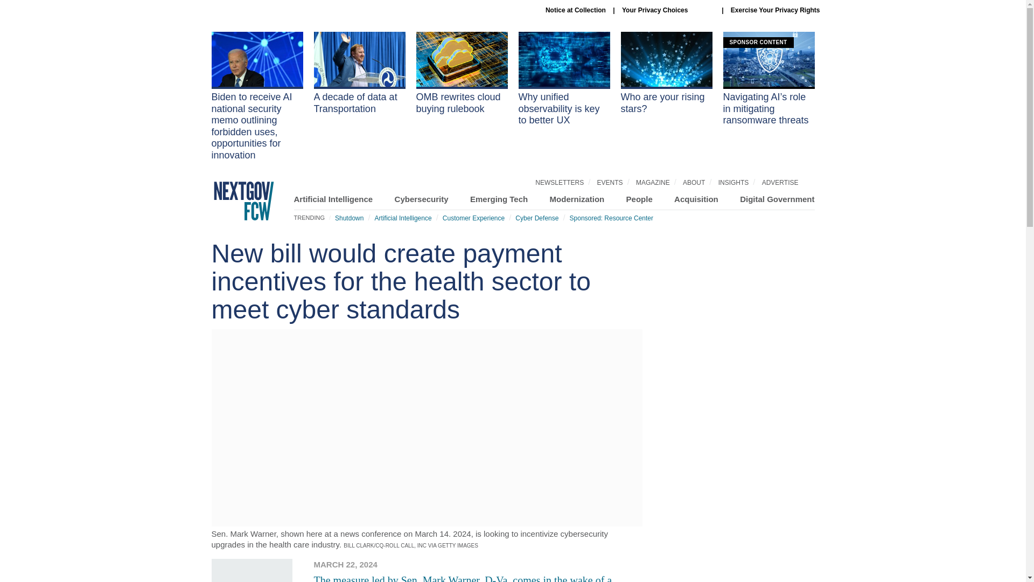 The image size is (1034, 582). Describe the element at coordinates (775, 10) in the screenshot. I see `Exercise Your Privacy Rights` at that location.